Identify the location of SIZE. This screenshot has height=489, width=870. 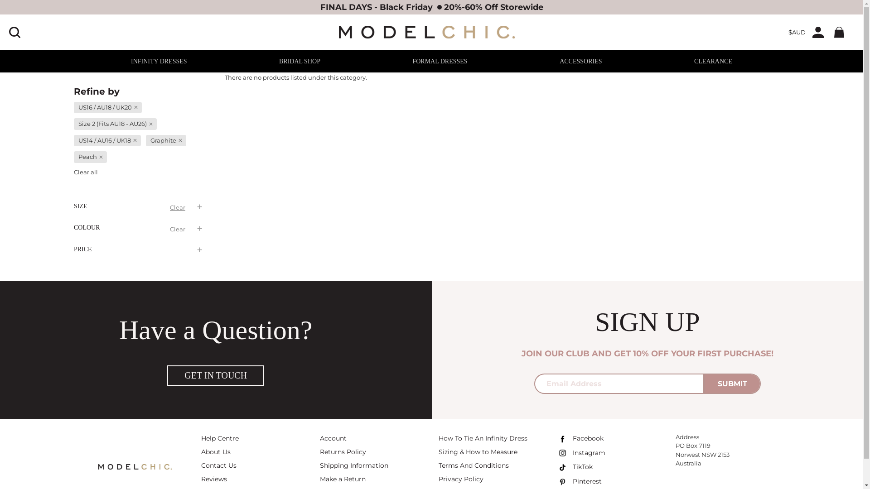
(139, 206).